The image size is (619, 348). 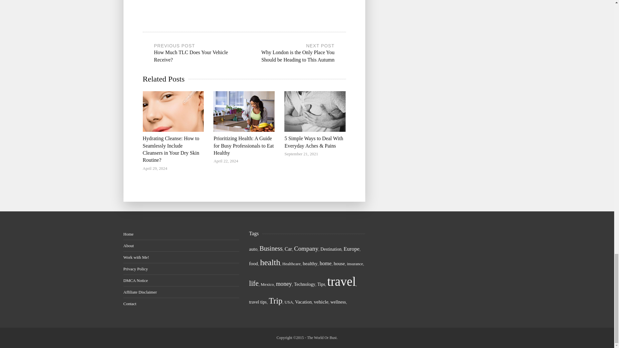 I want to click on 55, so click(x=267, y=284).